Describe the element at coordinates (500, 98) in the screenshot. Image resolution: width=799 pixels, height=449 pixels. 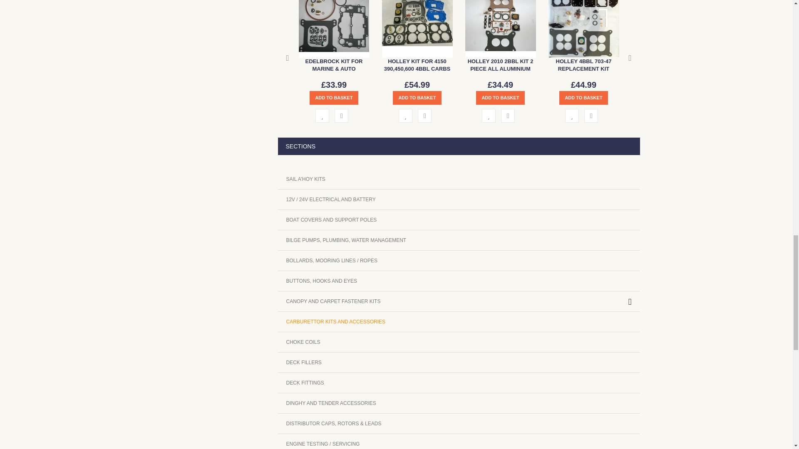
I see `Add to Basket` at that location.